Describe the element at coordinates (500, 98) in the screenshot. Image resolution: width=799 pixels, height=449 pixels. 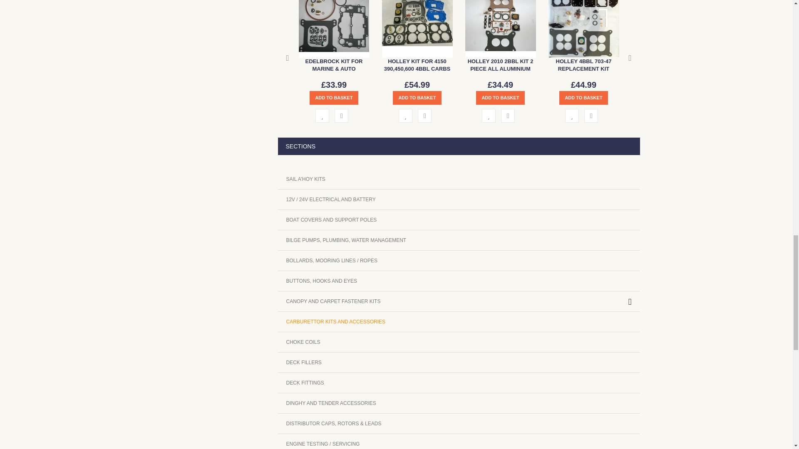
I see `Add to Basket` at that location.